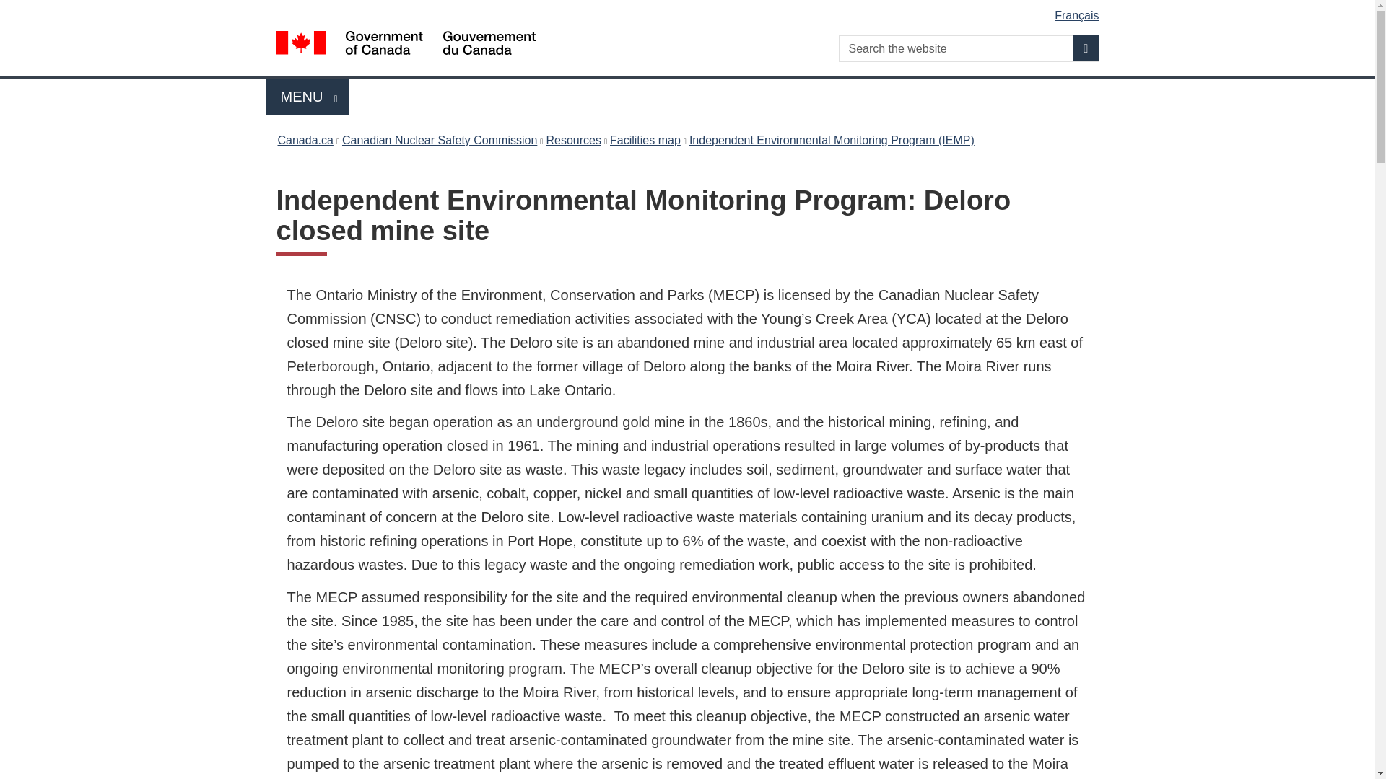 The height and width of the screenshot is (779, 1386). I want to click on Skip to main content, so click(690, 10).